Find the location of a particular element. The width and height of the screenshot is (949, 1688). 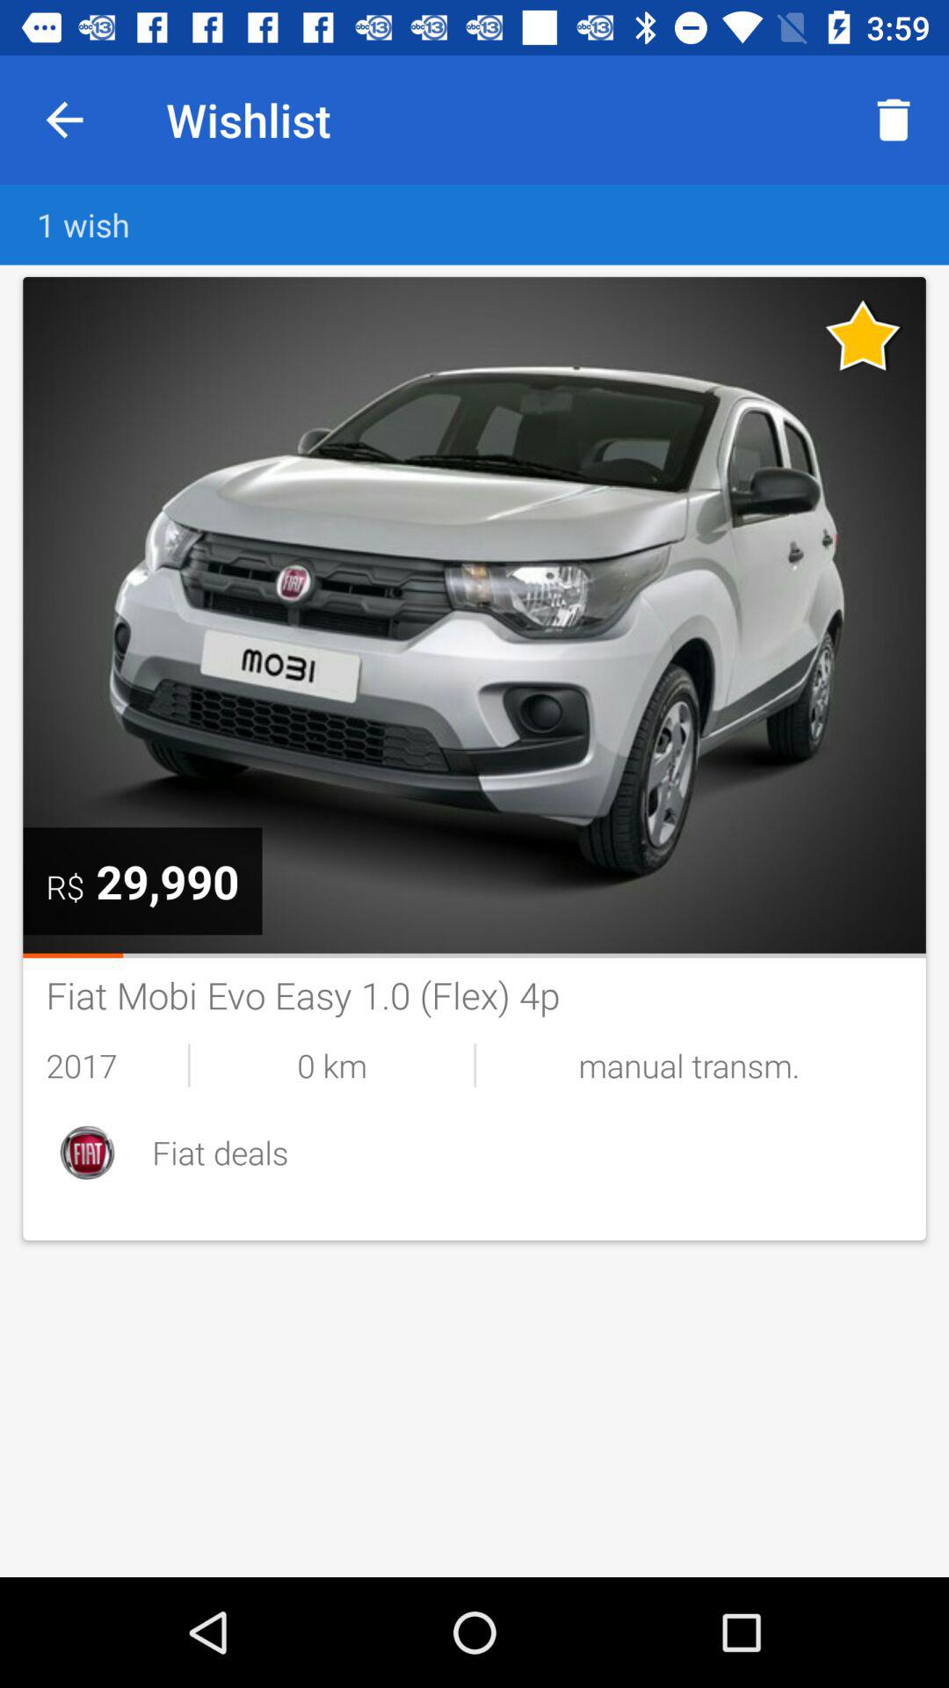

unfavorite listing is located at coordinates (863, 335).